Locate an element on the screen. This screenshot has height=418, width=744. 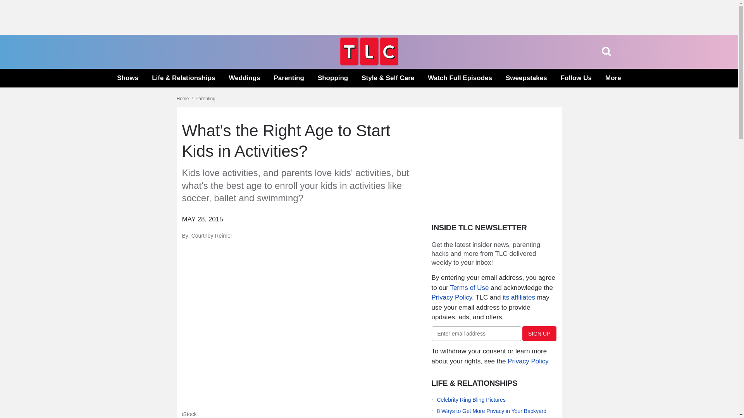
Shows is located at coordinates (127, 78).